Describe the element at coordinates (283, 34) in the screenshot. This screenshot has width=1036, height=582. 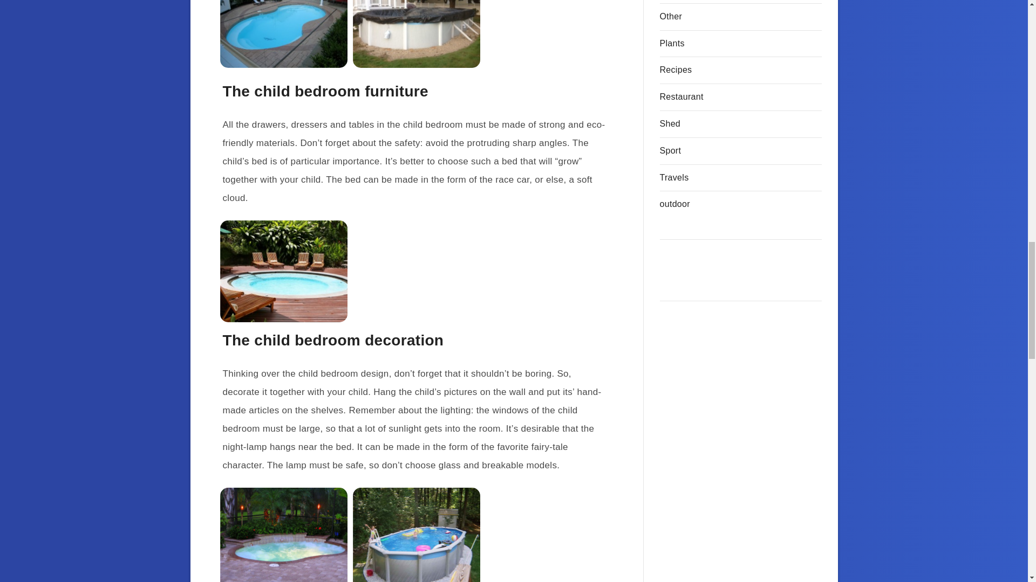
I see `san-juan-fiberglass-pools` at that location.